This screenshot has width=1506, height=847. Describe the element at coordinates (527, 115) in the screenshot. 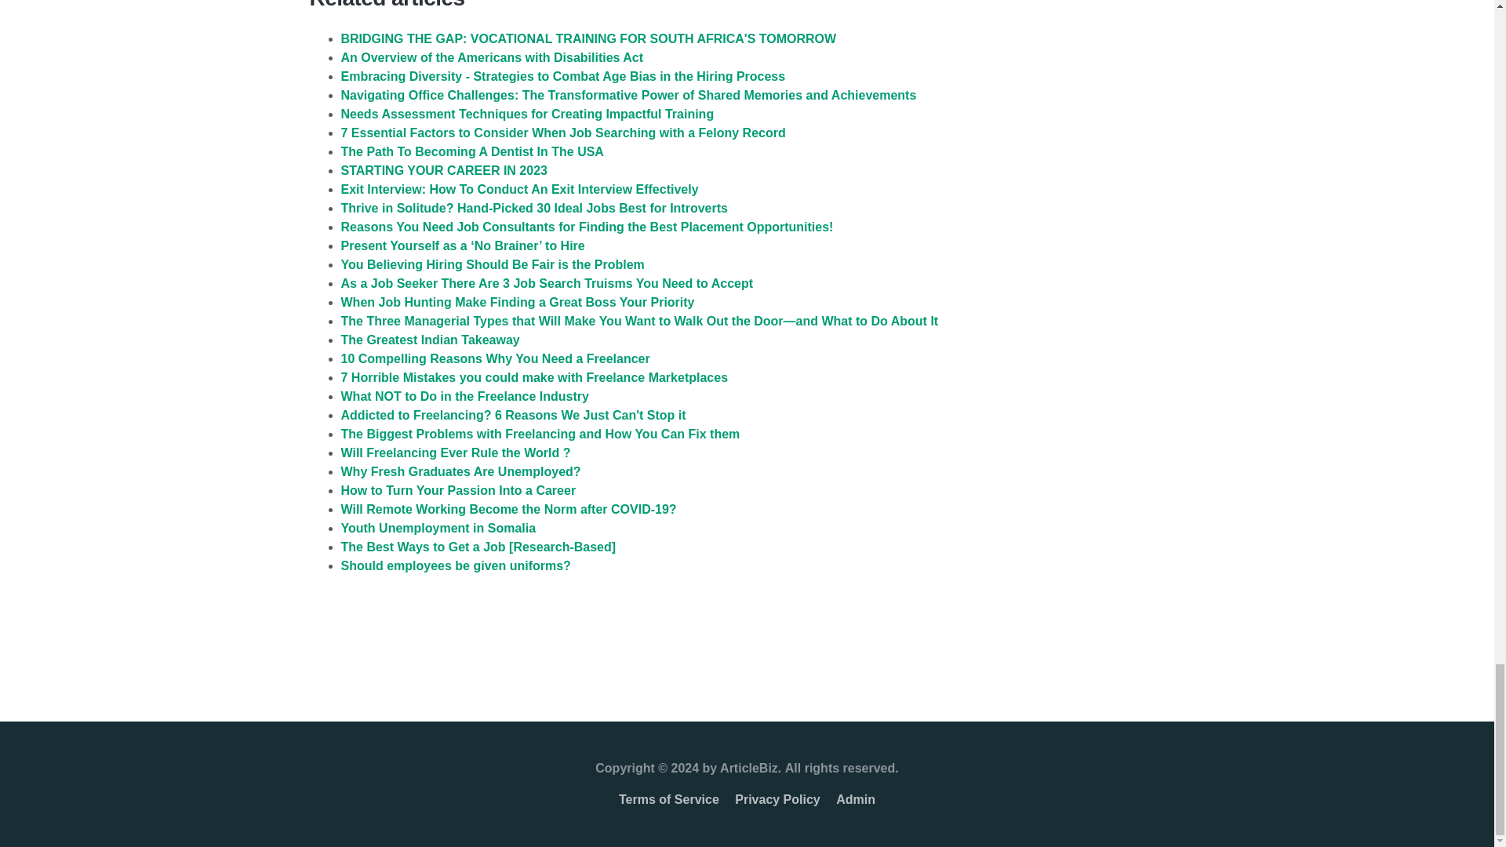

I see `Needs Assessment Techniques for Creating Impactful Training` at that location.